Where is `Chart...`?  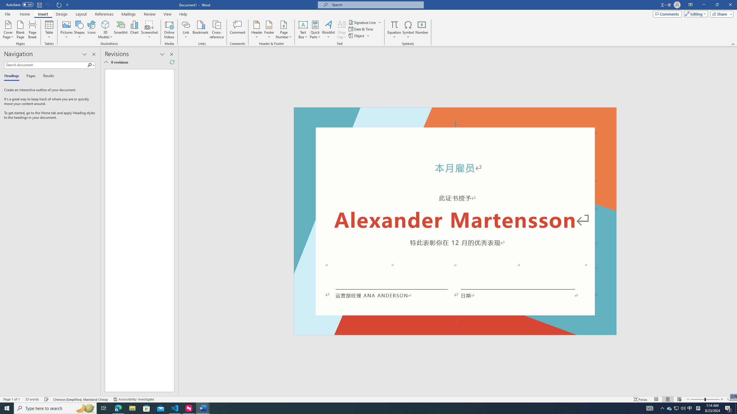
Chart... is located at coordinates (134, 30).